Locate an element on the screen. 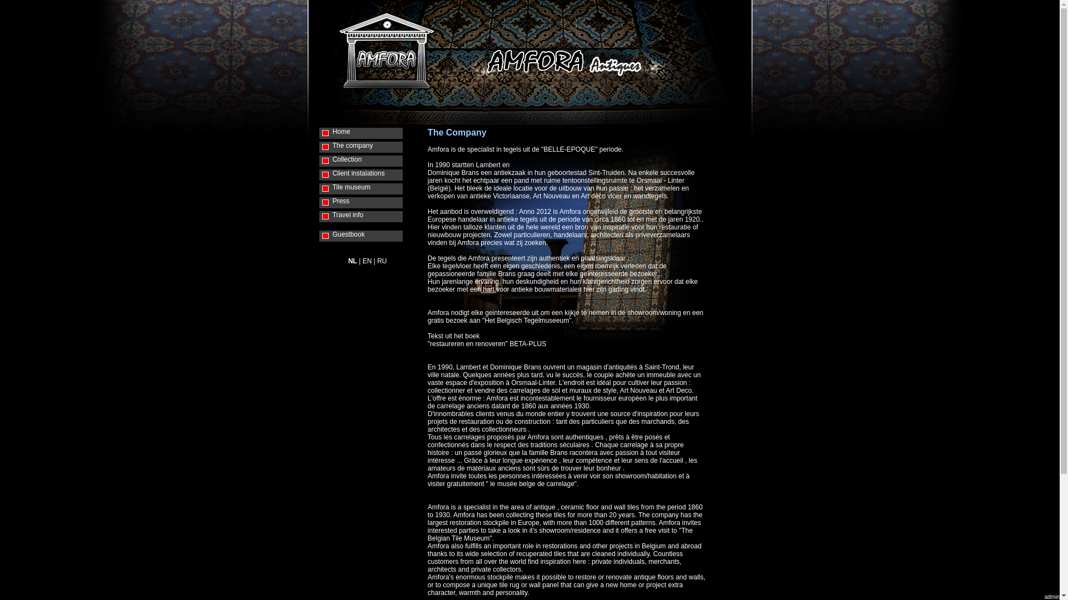 The image size is (1068, 600). Press is located at coordinates (368, 203).